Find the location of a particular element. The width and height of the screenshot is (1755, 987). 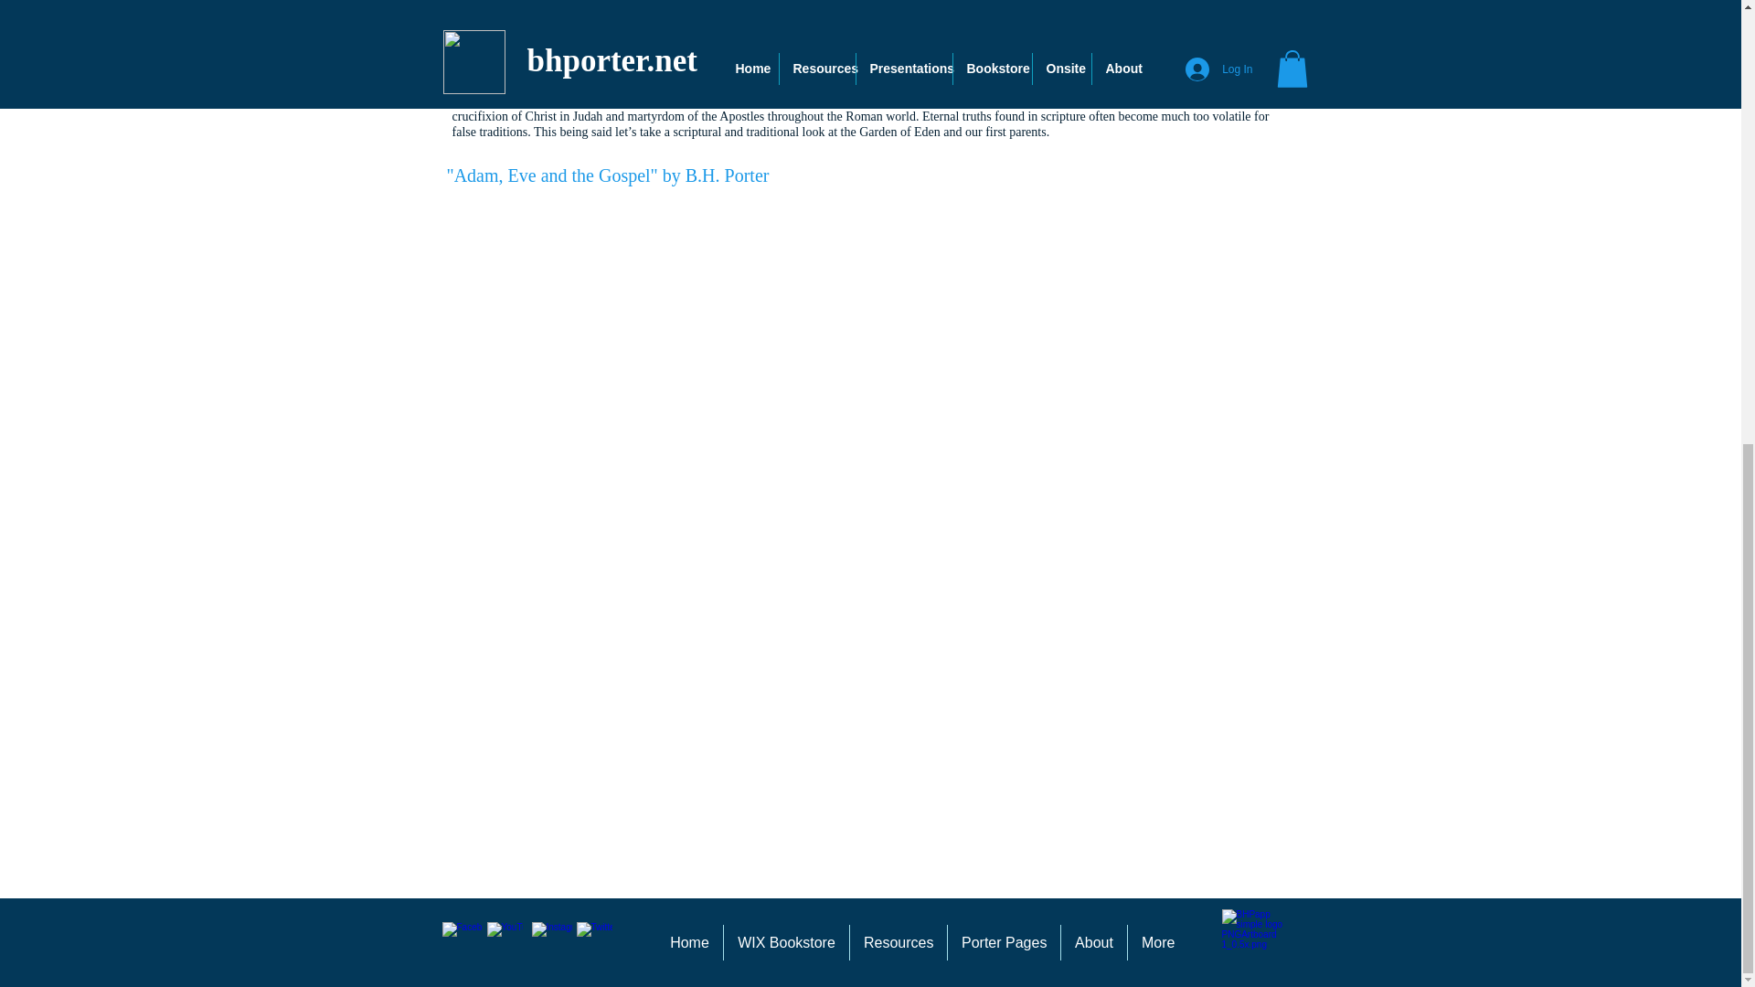

Home is located at coordinates (689, 941).